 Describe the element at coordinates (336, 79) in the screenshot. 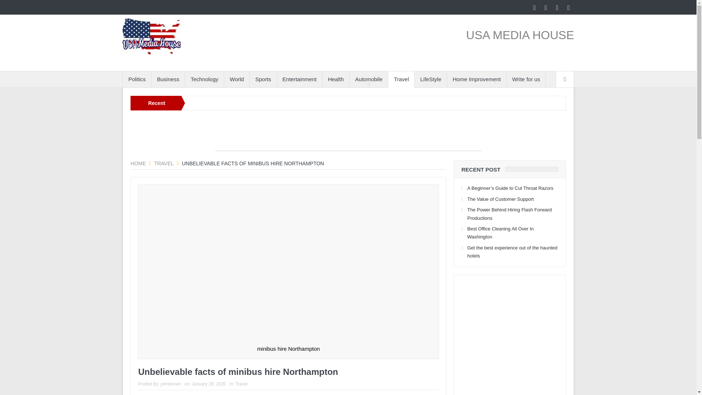

I see `Health` at that location.